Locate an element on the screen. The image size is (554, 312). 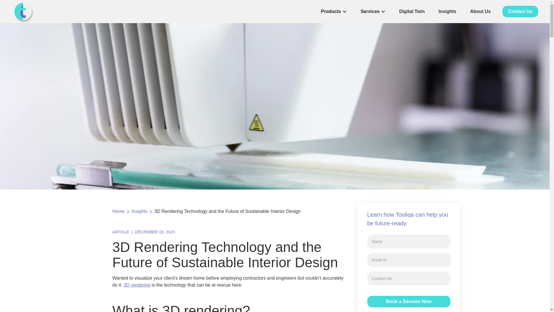
About Us is located at coordinates (480, 12).